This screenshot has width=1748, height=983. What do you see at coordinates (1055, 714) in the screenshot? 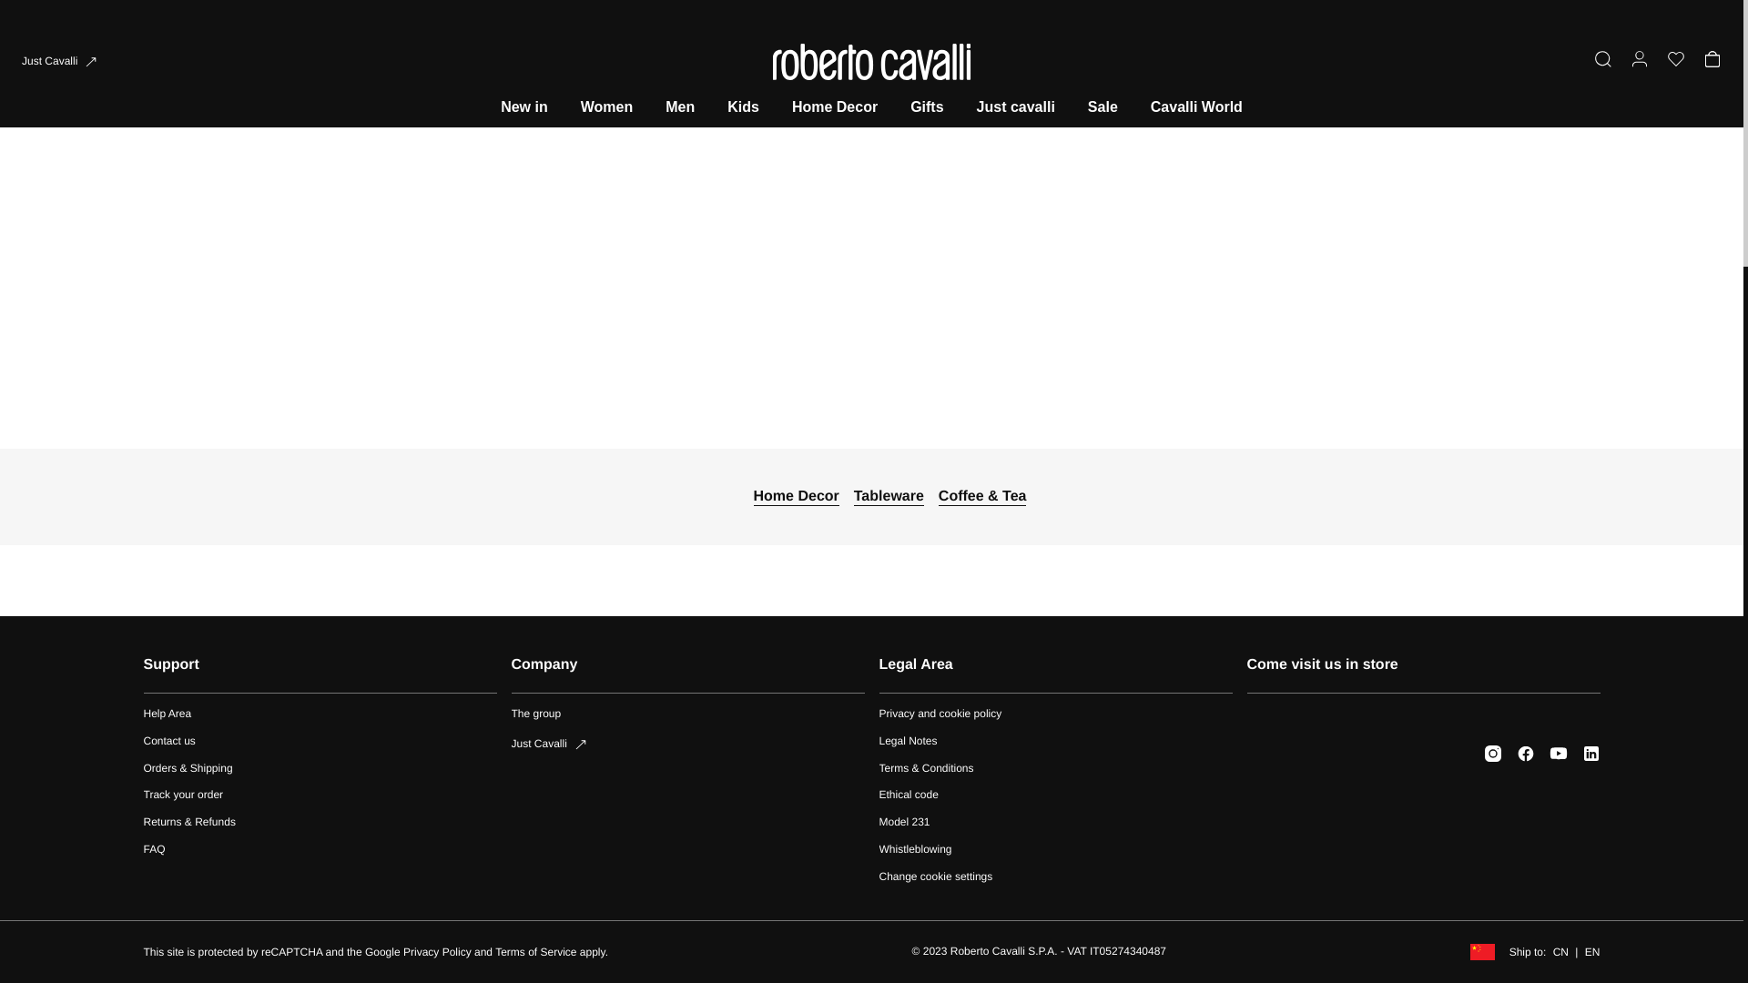
I see `Privacy and cookie policy` at bounding box center [1055, 714].